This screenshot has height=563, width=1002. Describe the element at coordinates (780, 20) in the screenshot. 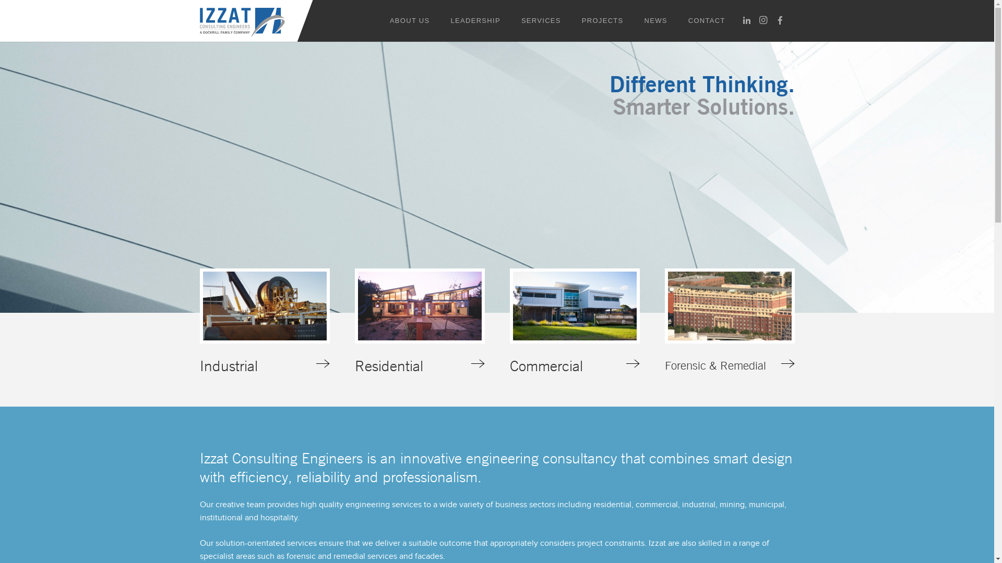

I see `Facebook` at that location.